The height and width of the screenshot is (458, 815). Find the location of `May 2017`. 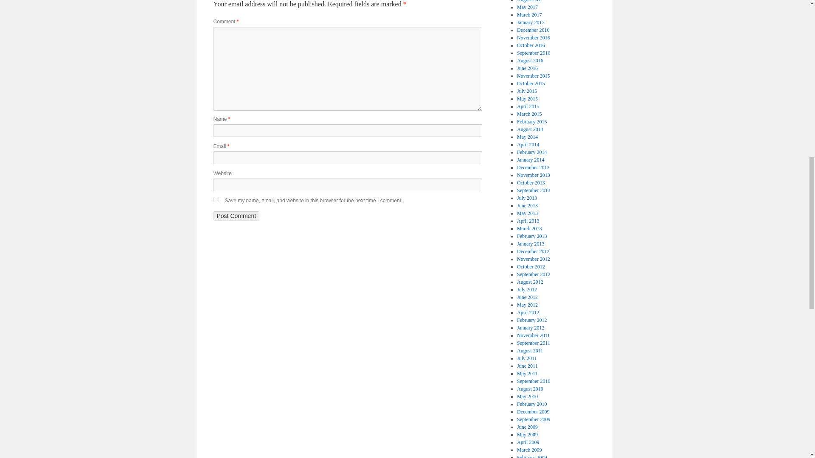

May 2017 is located at coordinates (527, 7).